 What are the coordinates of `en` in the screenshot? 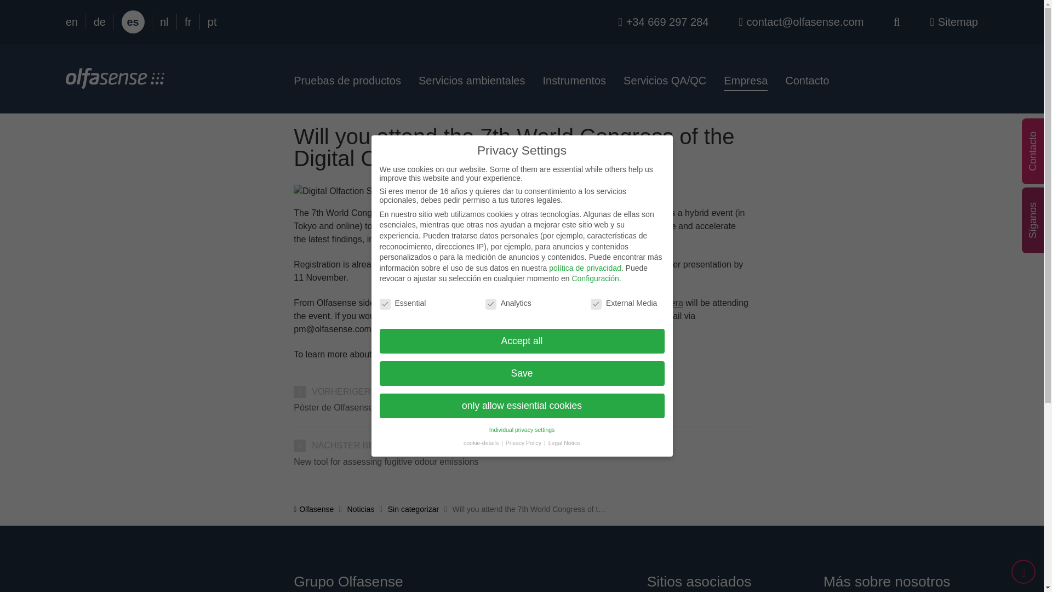 It's located at (71, 22).